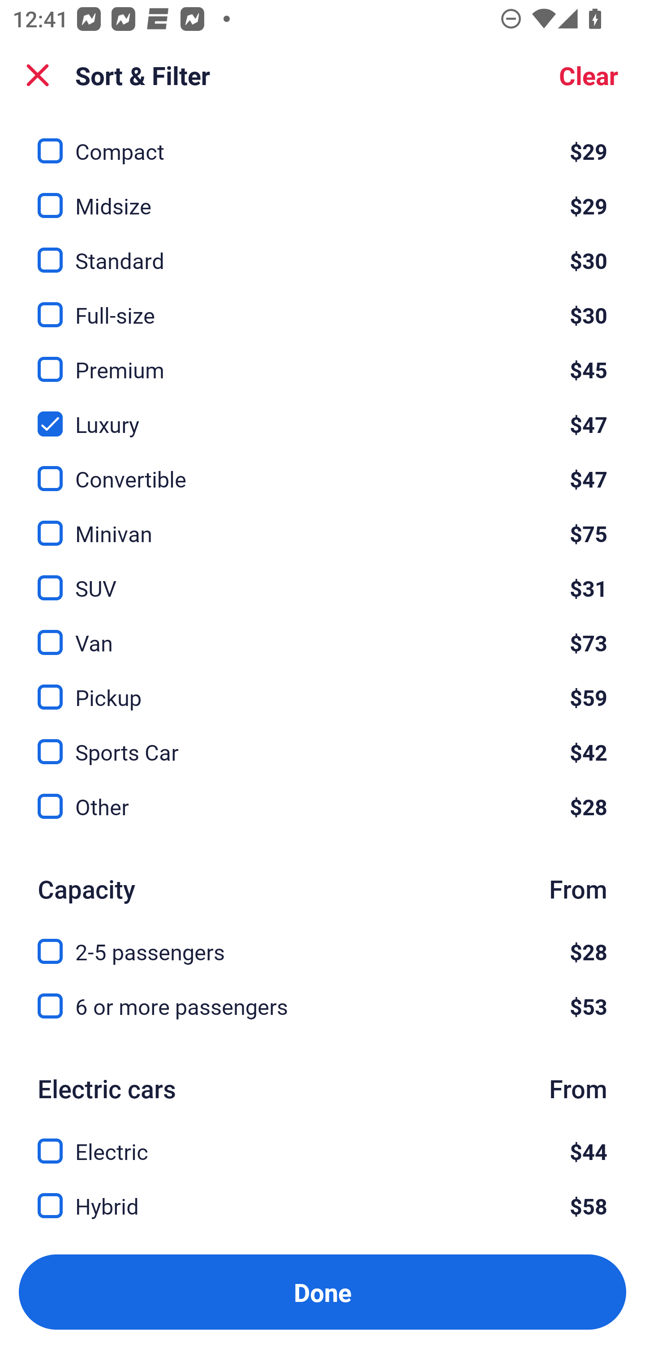 The width and height of the screenshot is (645, 1361). What do you see at coordinates (322, 806) in the screenshot?
I see `Other, $28 Other $28` at bounding box center [322, 806].